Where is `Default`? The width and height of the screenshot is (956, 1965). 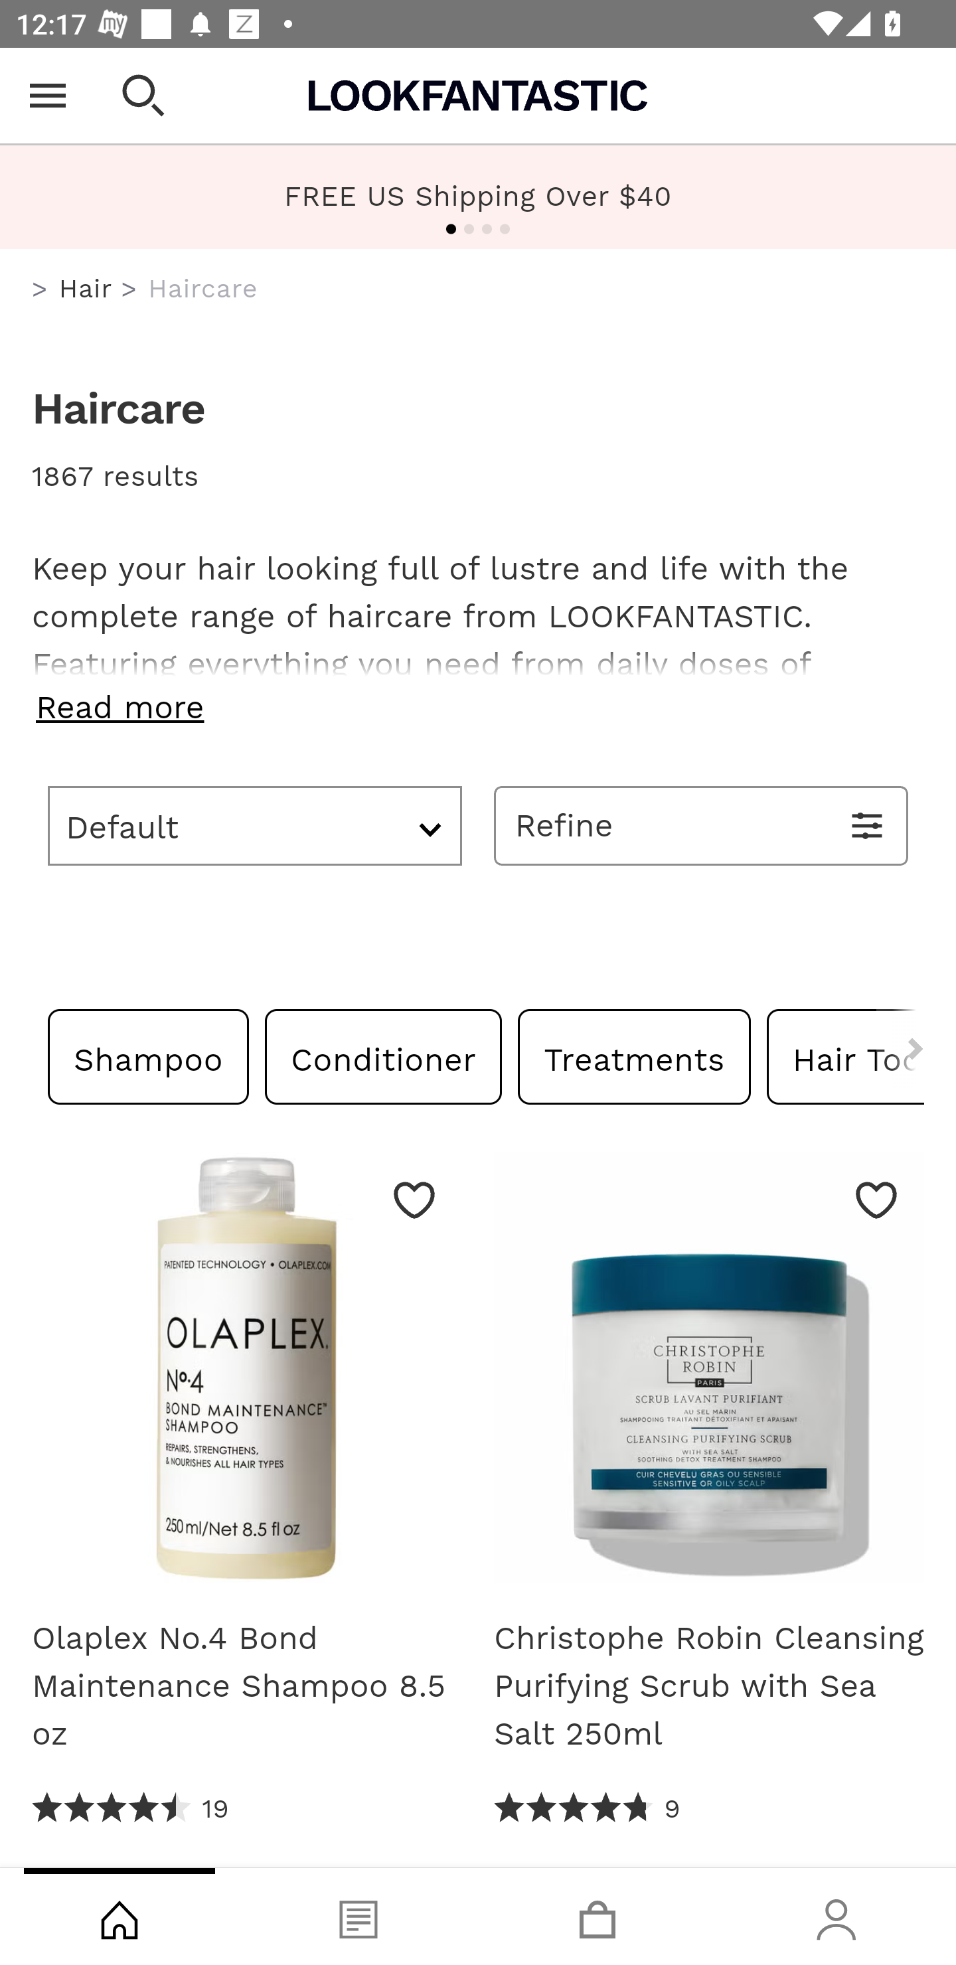 Default is located at coordinates (255, 825).